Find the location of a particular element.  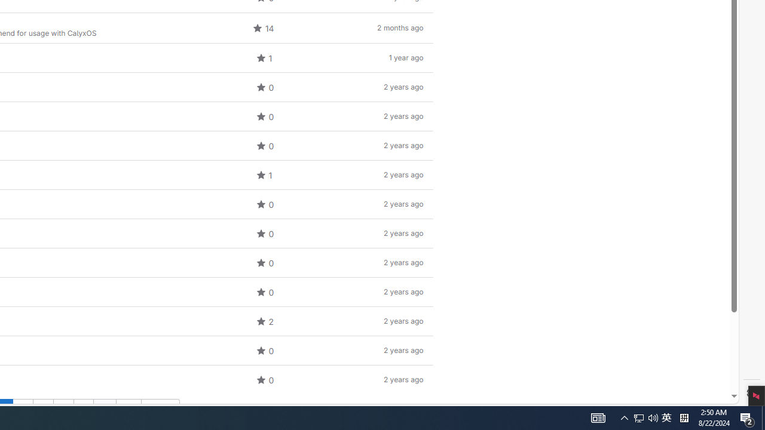

Go to page 2 is located at coordinates (23, 409).